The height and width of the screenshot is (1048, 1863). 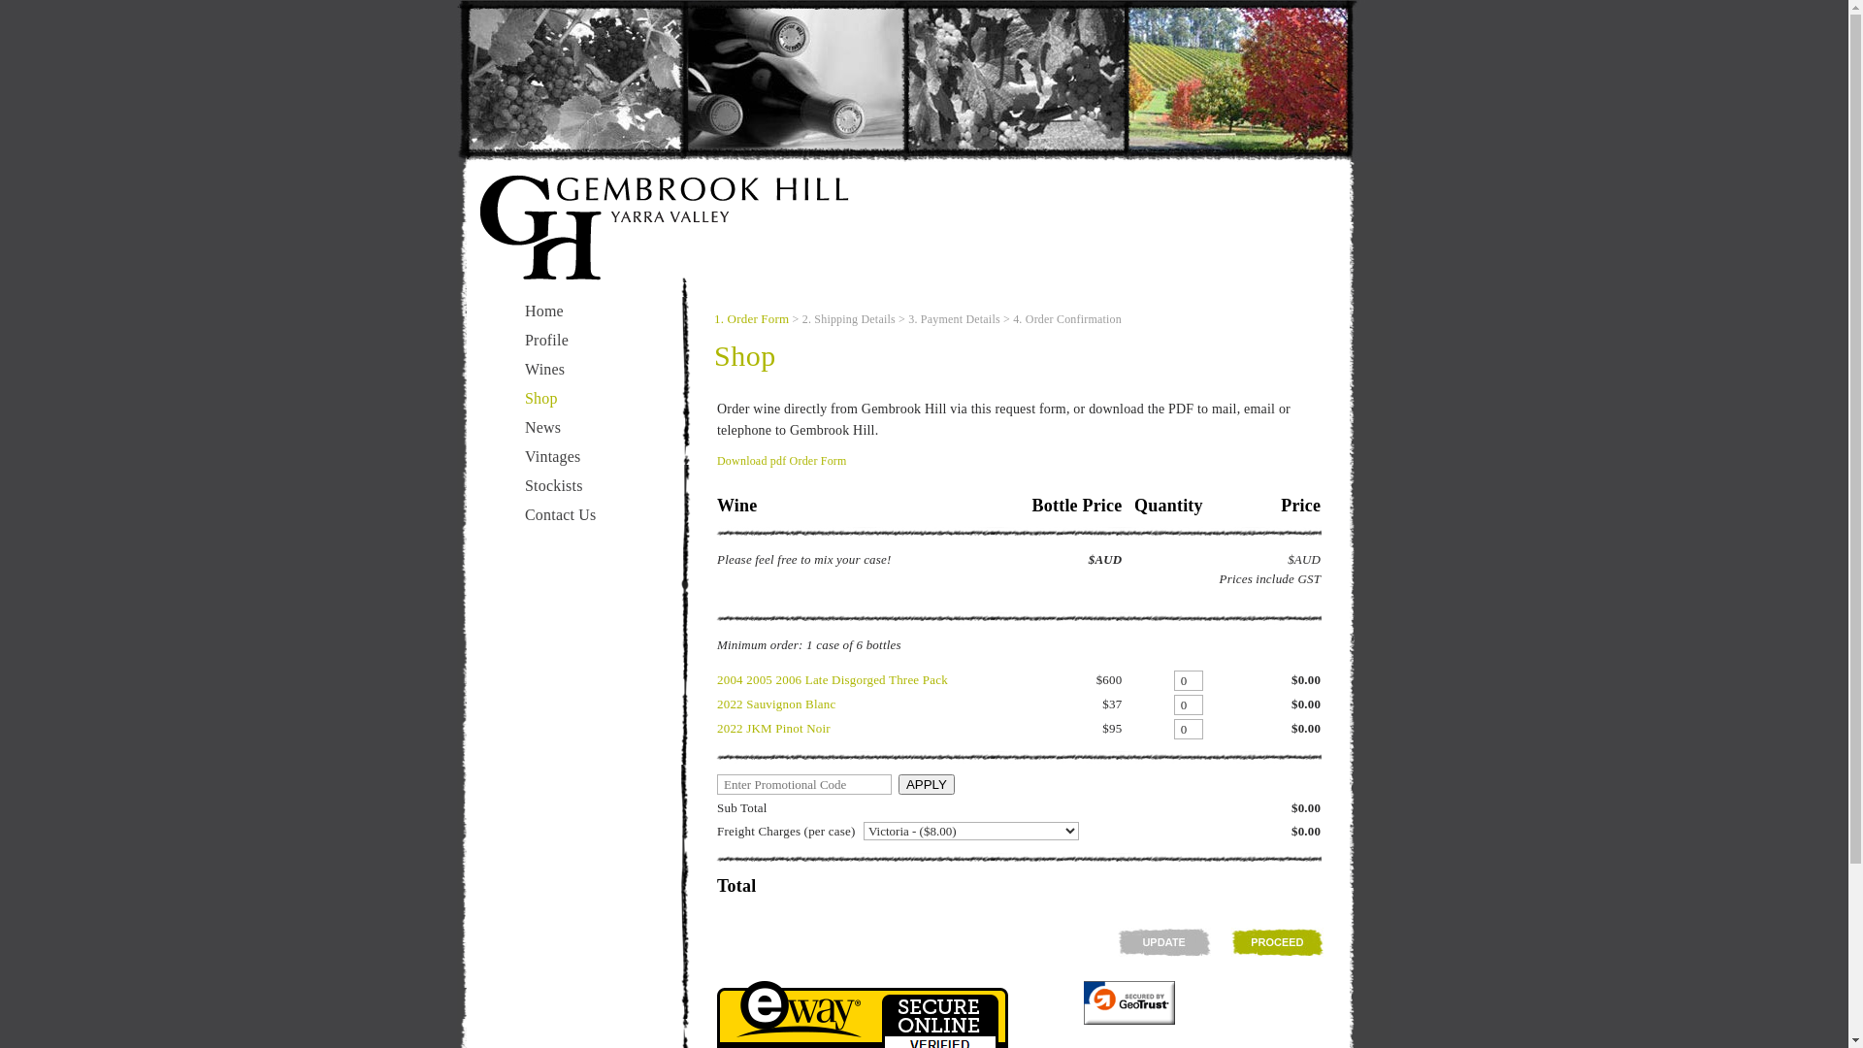 What do you see at coordinates (776, 704) in the screenshot?
I see `2022 Sauvignon Blanc` at bounding box center [776, 704].